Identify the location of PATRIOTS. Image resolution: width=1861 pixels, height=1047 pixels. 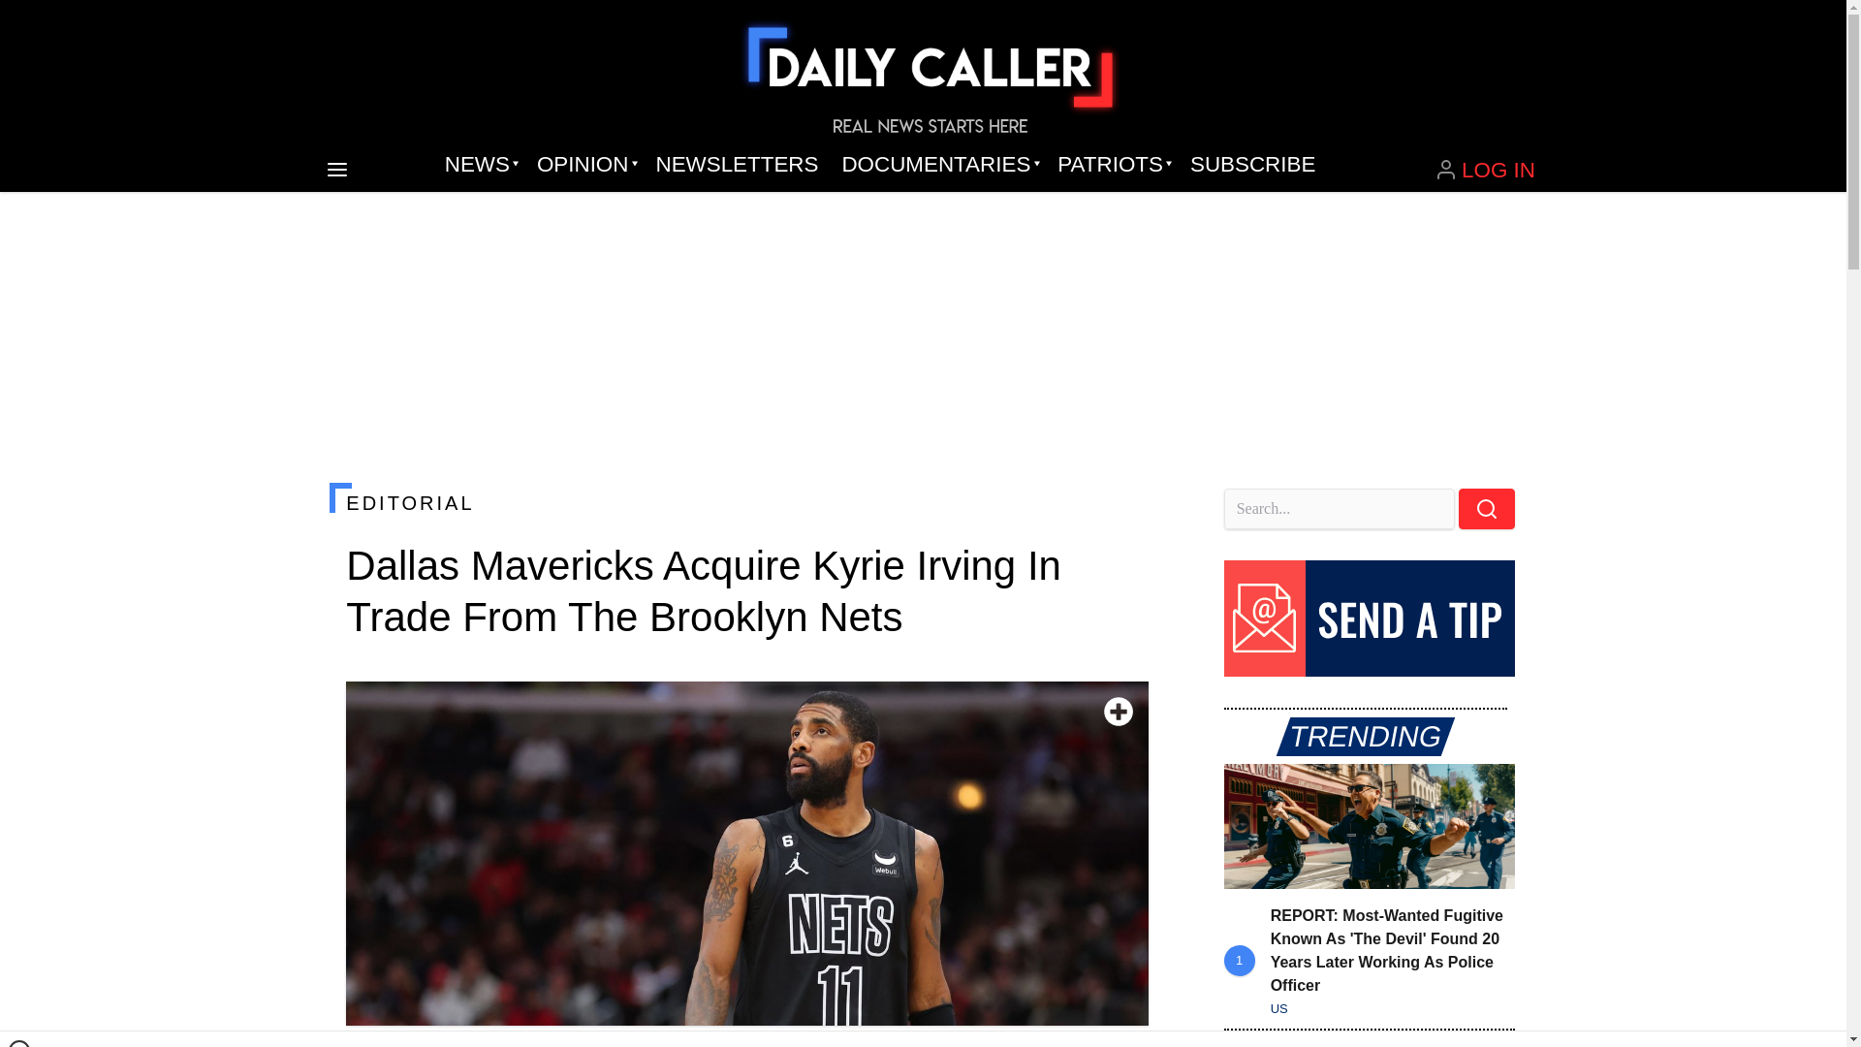
(1112, 165).